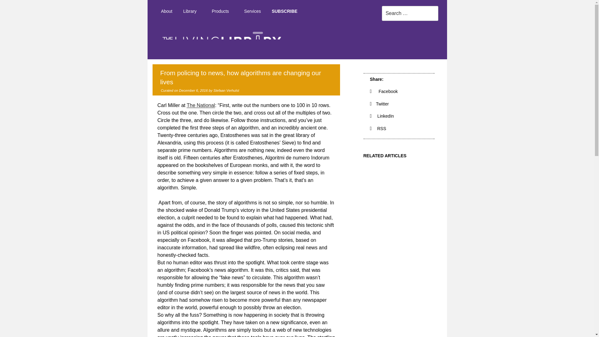 The height and width of the screenshot is (337, 599). I want to click on SUBSCRIBE, so click(285, 11).